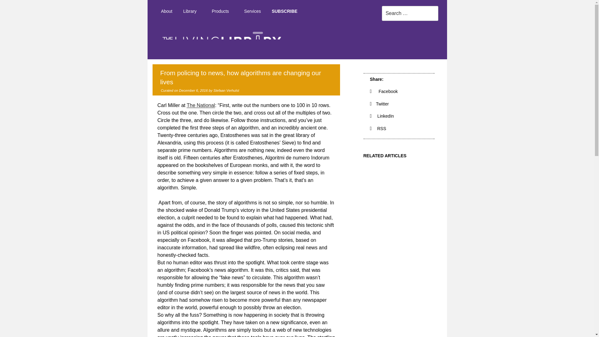 The height and width of the screenshot is (337, 599). I want to click on SUBSCRIBE, so click(285, 11).